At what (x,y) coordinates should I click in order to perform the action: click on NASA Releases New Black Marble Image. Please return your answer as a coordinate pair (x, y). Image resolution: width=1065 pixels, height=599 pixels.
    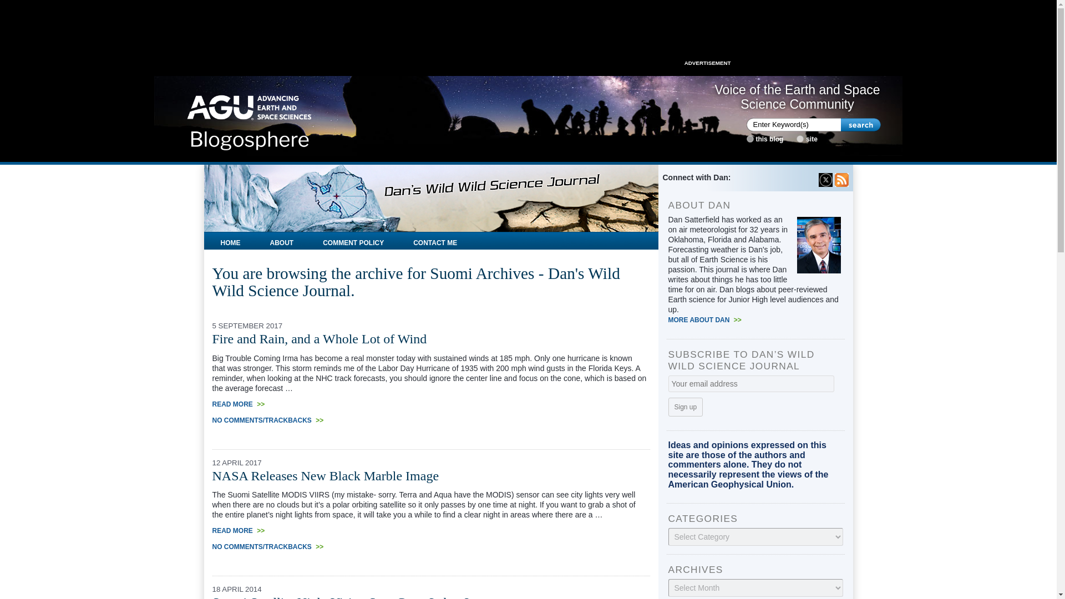
    Looking at the image, I should click on (325, 475).